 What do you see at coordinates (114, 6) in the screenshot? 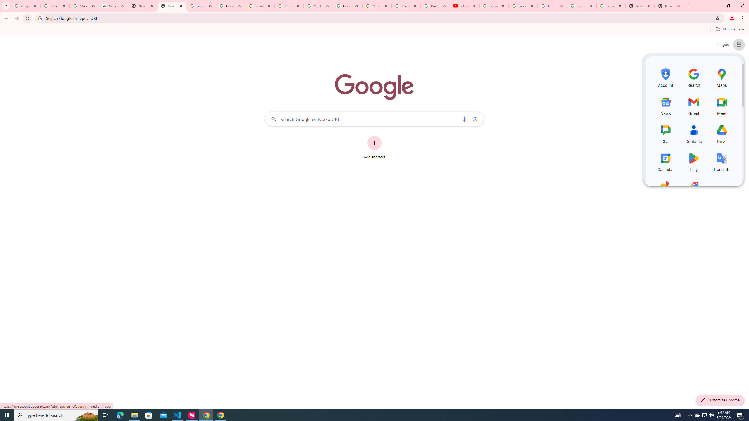
I see `Wikipedia:Edit requests - Wikipedia` at bounding box center [114, 6].